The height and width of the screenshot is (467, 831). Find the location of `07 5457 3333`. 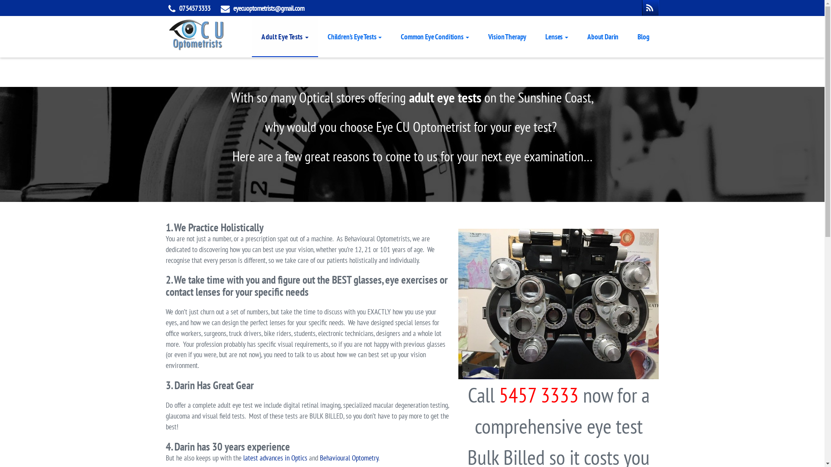

07 5457 3333 is located at coordinates (195, 8).